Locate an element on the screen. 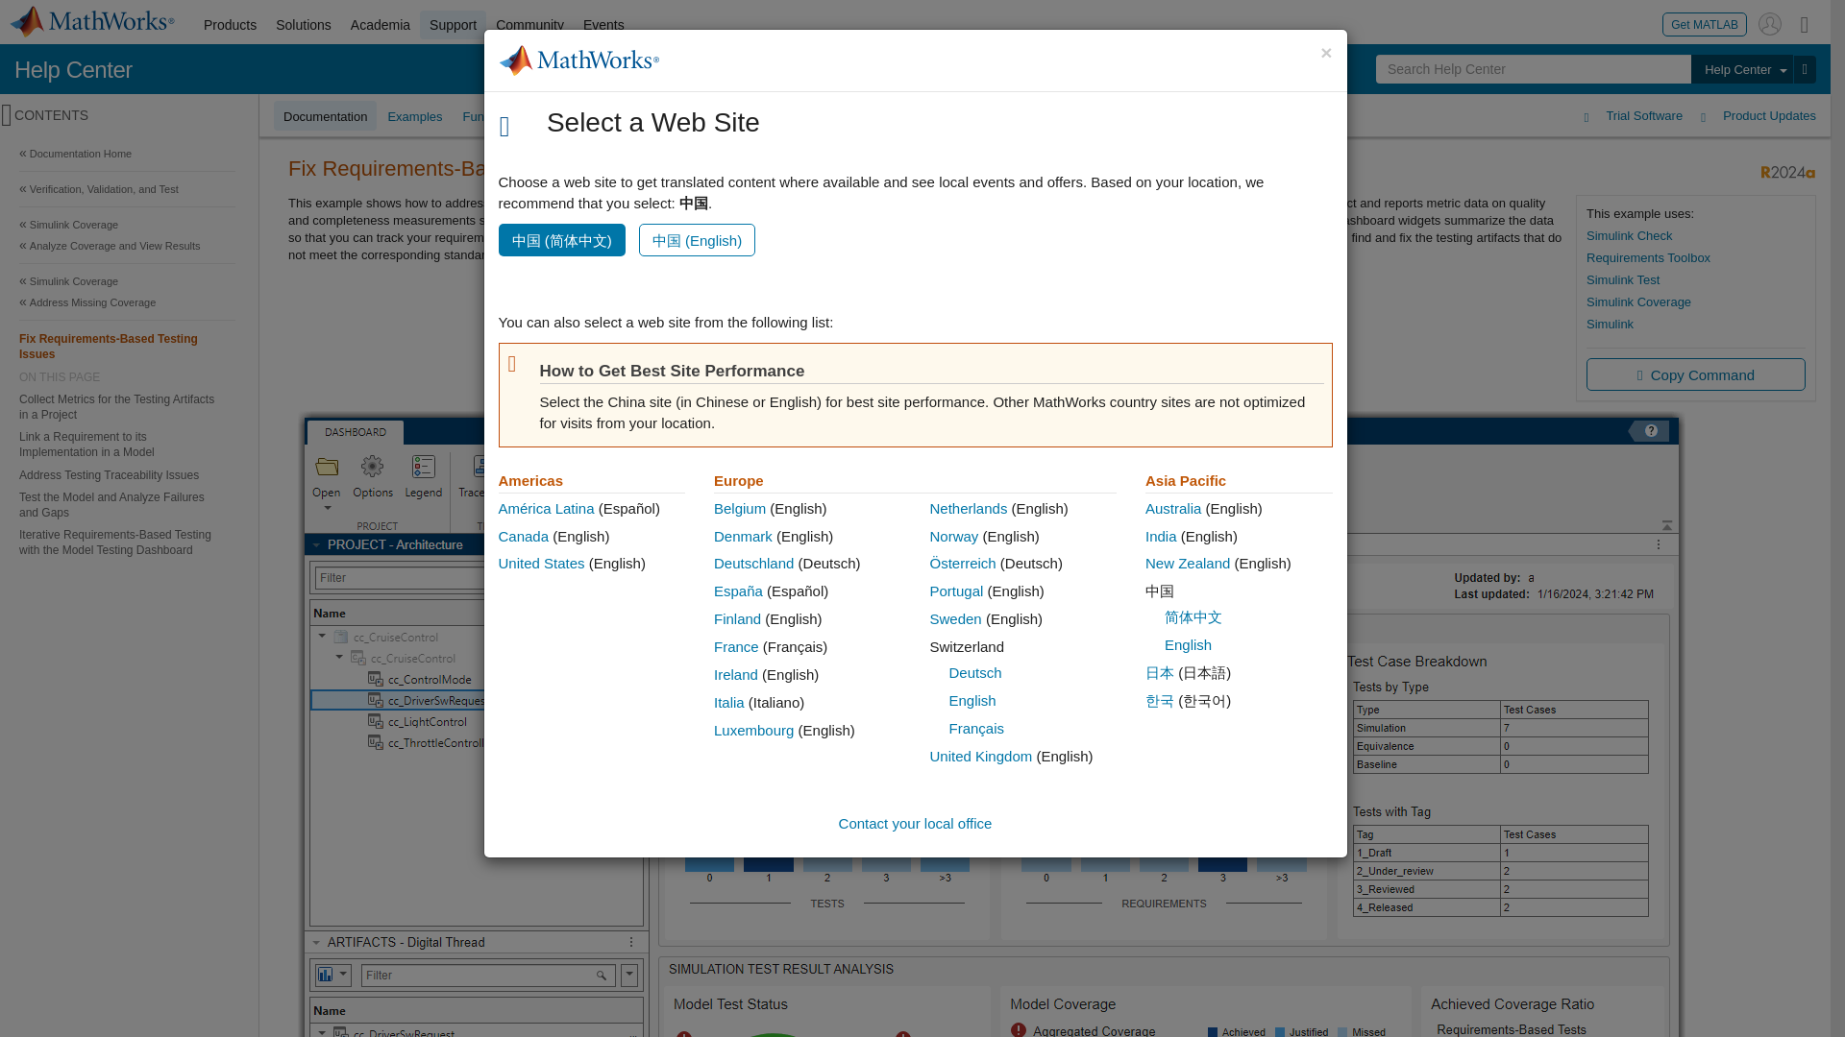 This screenshot has height=1037, width=1845. Community is located at coordinates (530, 25).